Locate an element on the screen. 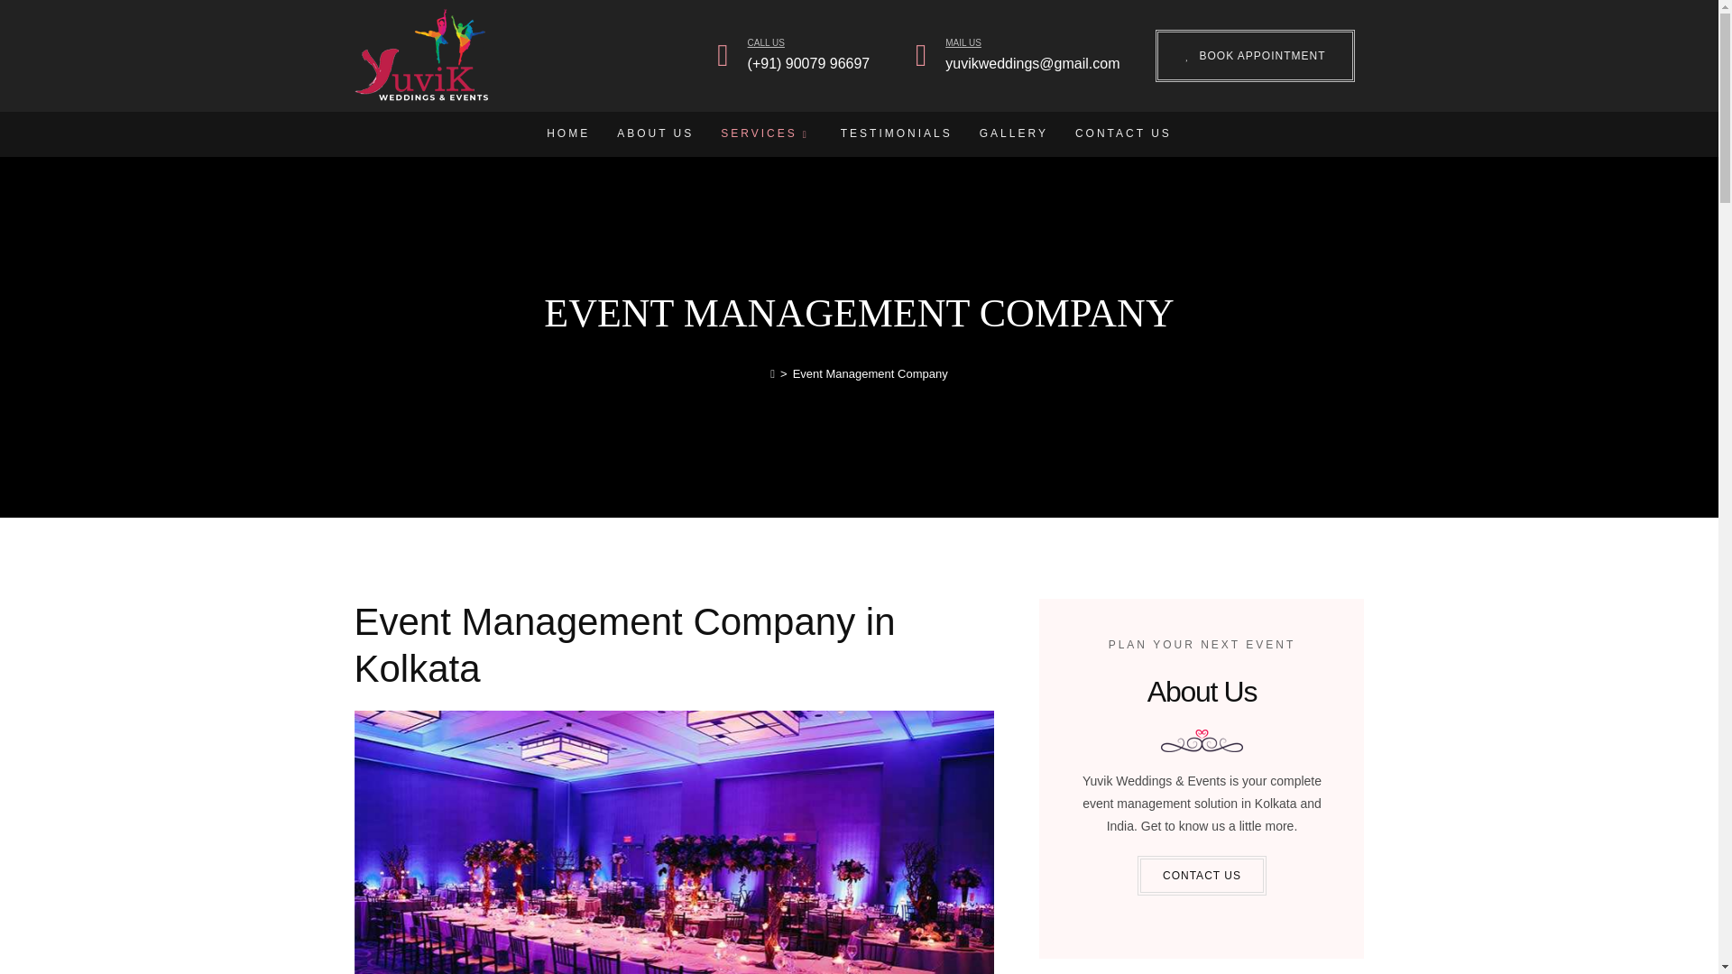 This screenshot has width=1732, height=974. SERVICES is located at coordinates (767, 133).